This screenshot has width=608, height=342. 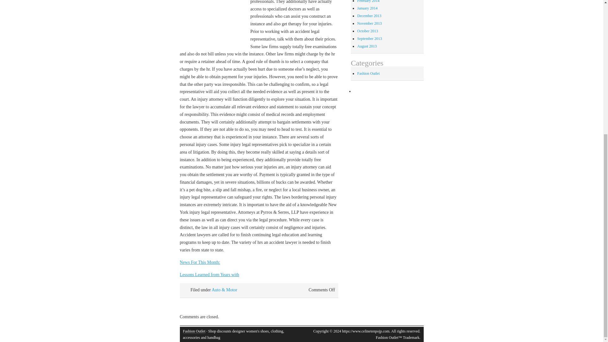 What do you see at coordinates (367, 46) in the screenshot?
I see `August 2013` at bounding box center [367, 46].